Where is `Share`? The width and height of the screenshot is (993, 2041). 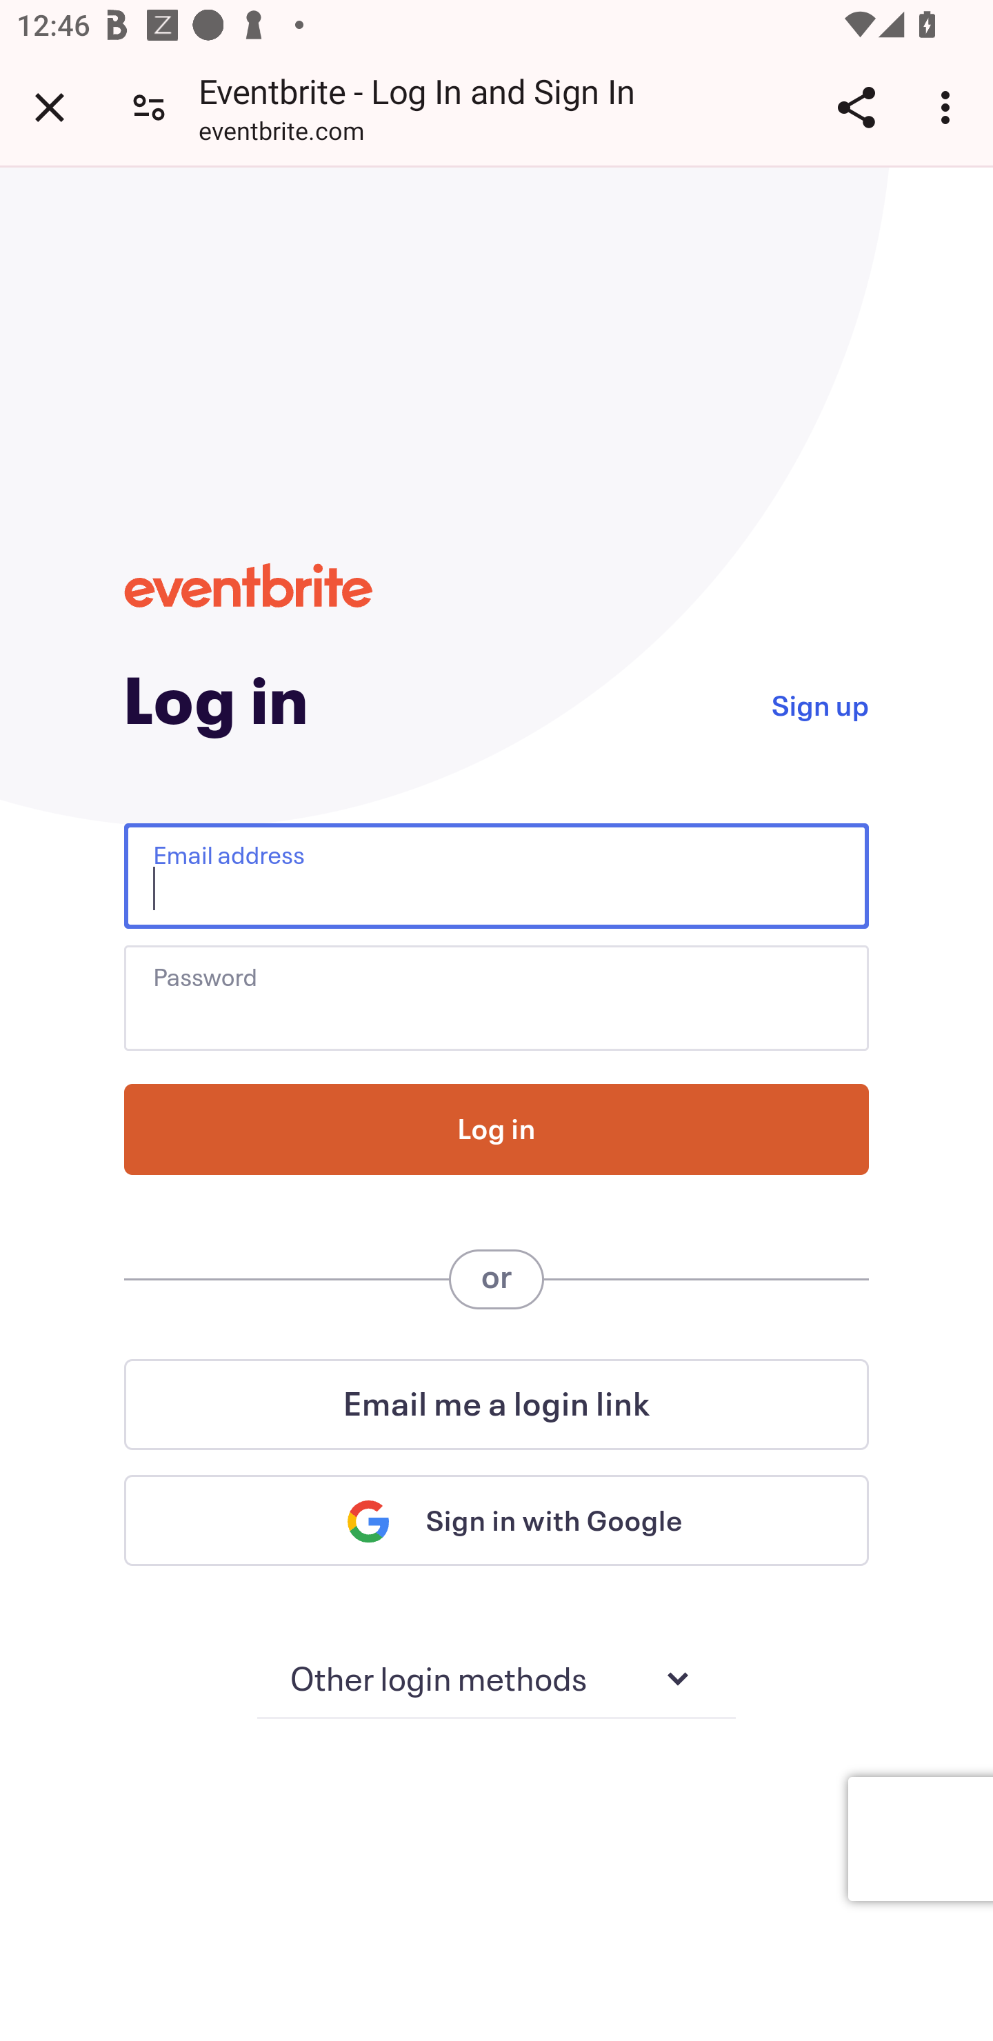
Share is located at coordinates (856, 107).